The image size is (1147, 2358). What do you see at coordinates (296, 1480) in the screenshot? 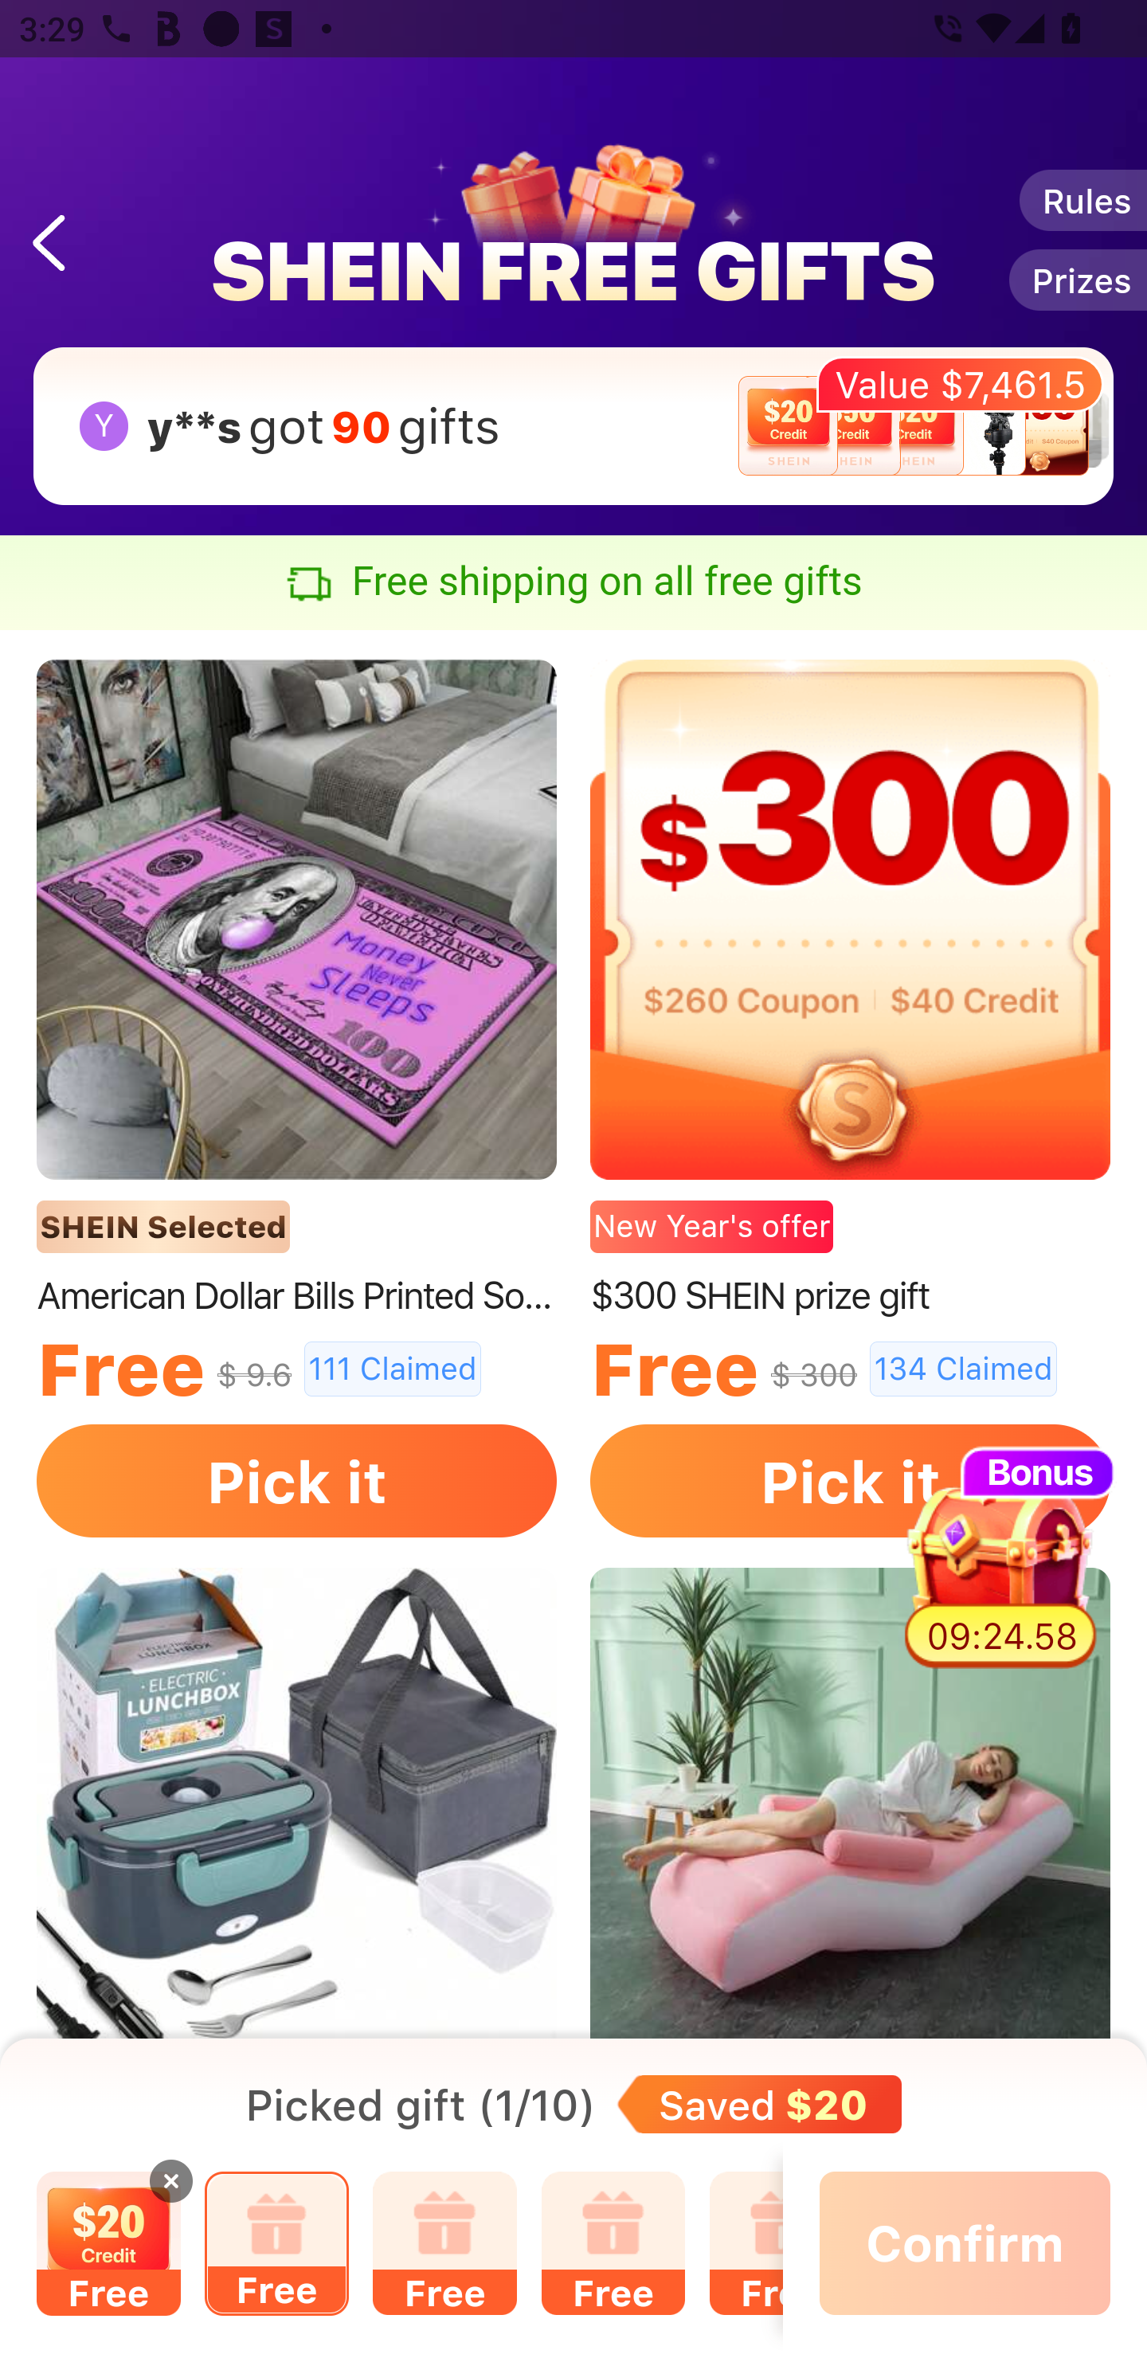
I see `Pick it` at bounding box center [296, 1480].